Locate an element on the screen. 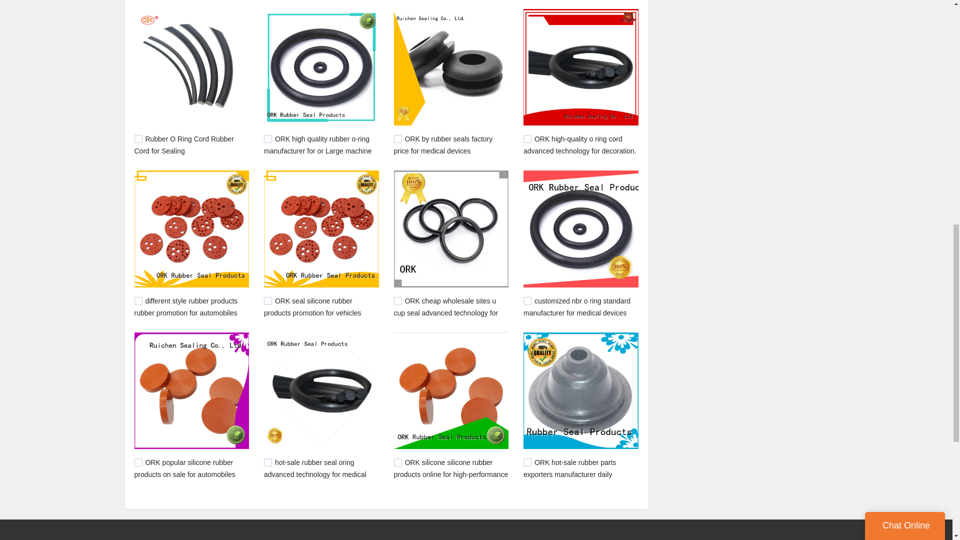 The height and width of the screenshot is (540, 960). ORK seal silicone rubber products promotion for vehicles is located at coordinates (313, 307).